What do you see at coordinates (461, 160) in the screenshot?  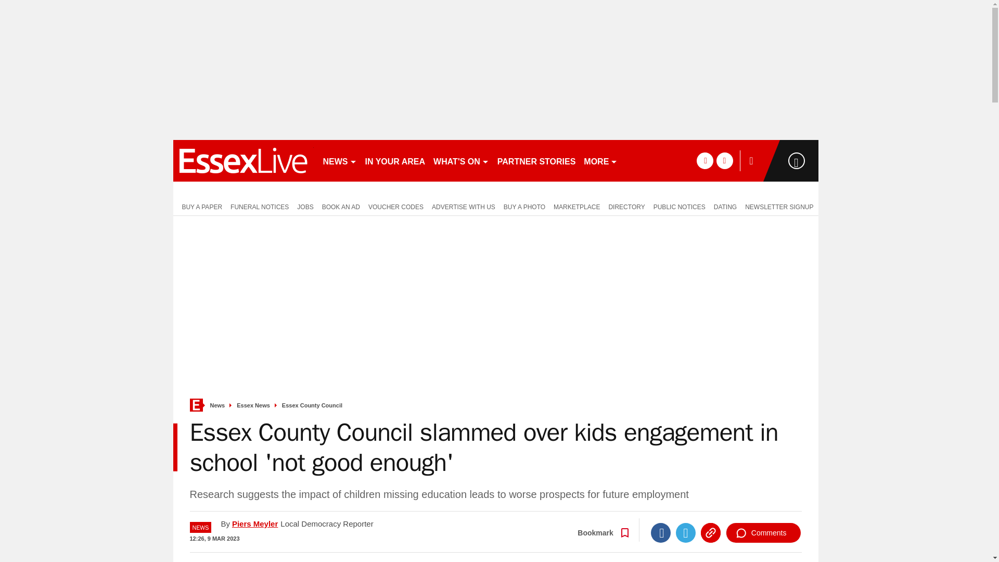 I see `WHAT'S ON` at bounding box center [461, 160].